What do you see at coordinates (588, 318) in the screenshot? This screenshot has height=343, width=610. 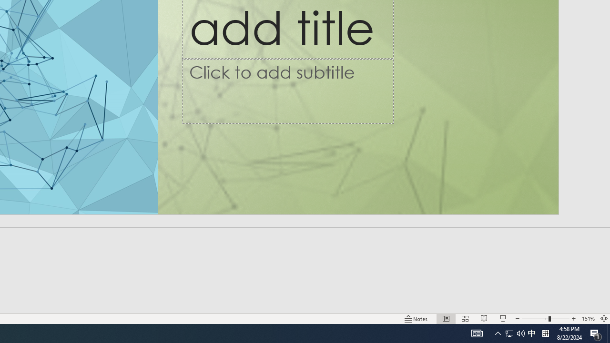 I see `Zoom 151%` at bounding box center [588, 318].